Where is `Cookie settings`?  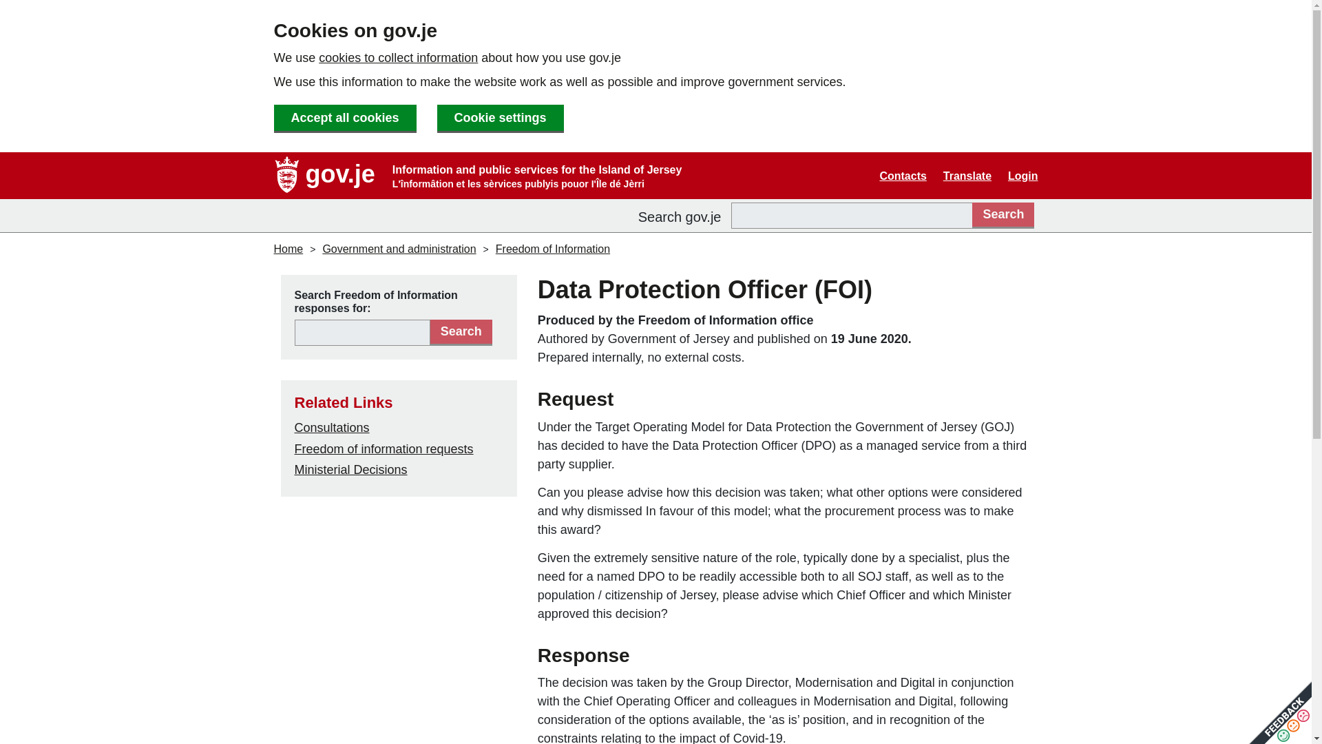 Cookie settings is located at coordinates (501, 118).